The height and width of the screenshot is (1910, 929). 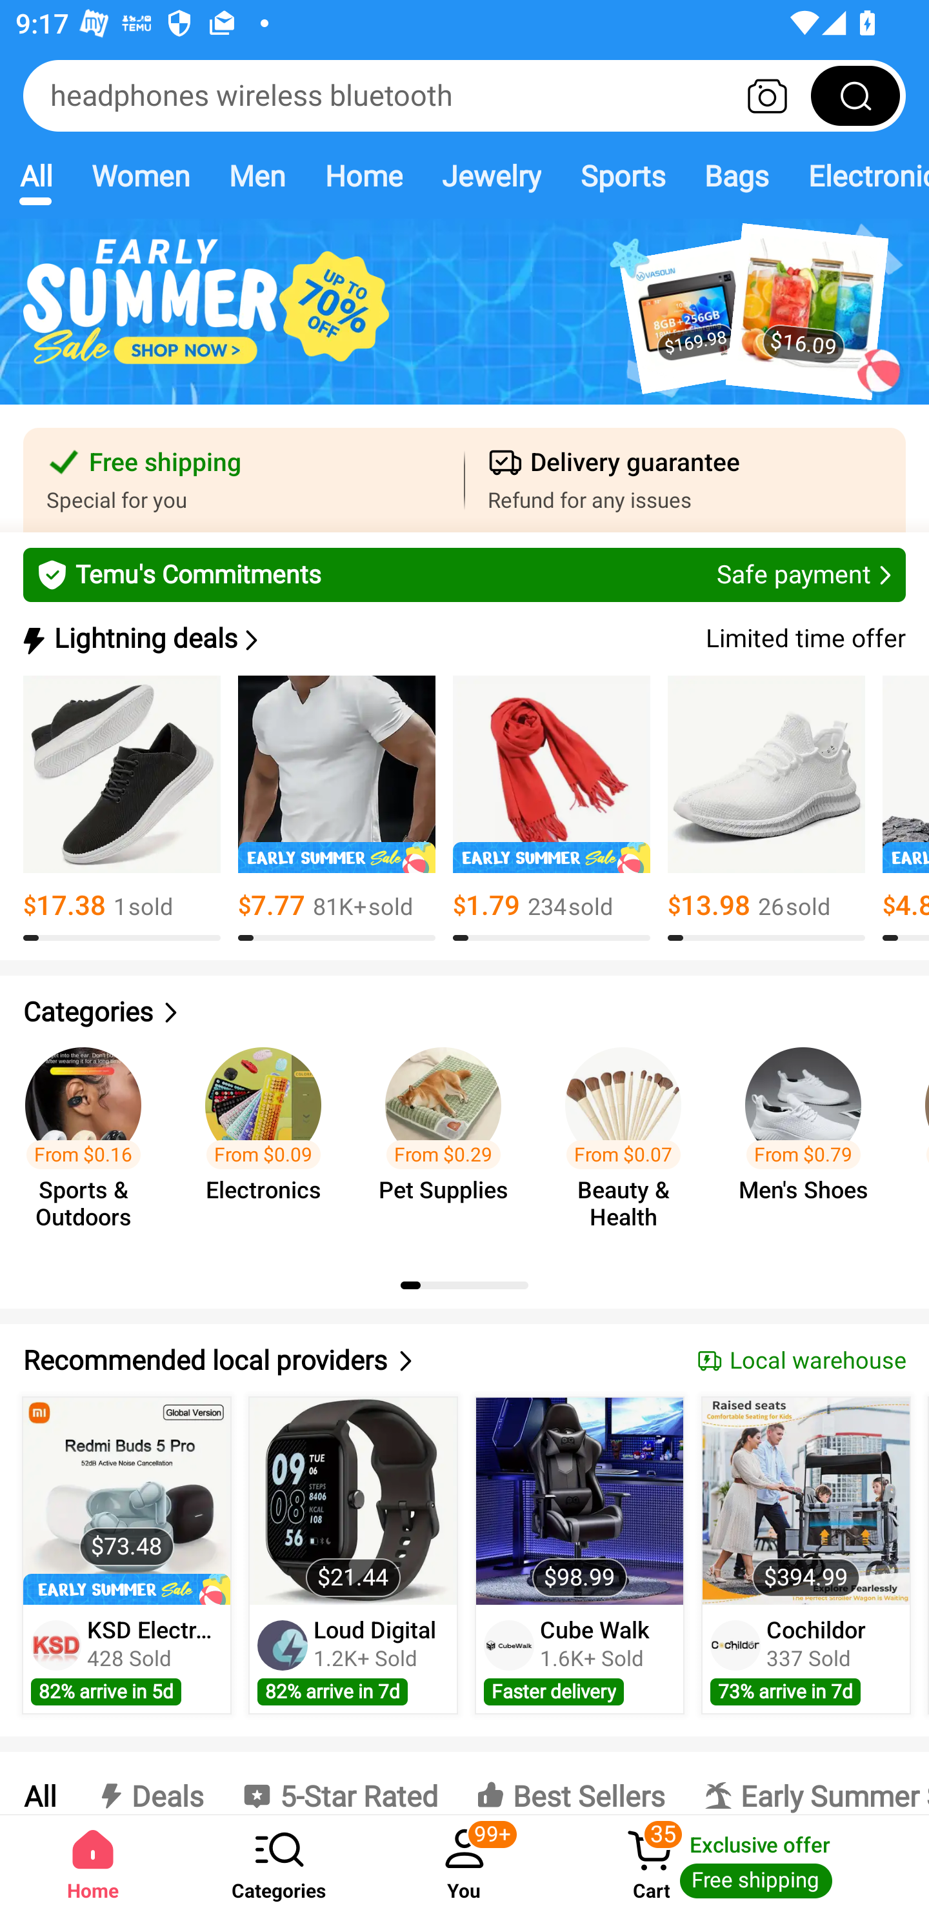 What do you see at coordinates (743, 1862) in the screenshot?
I see `Cart 35 Cart Exclusive offer` at bounding box center [743, 1862].